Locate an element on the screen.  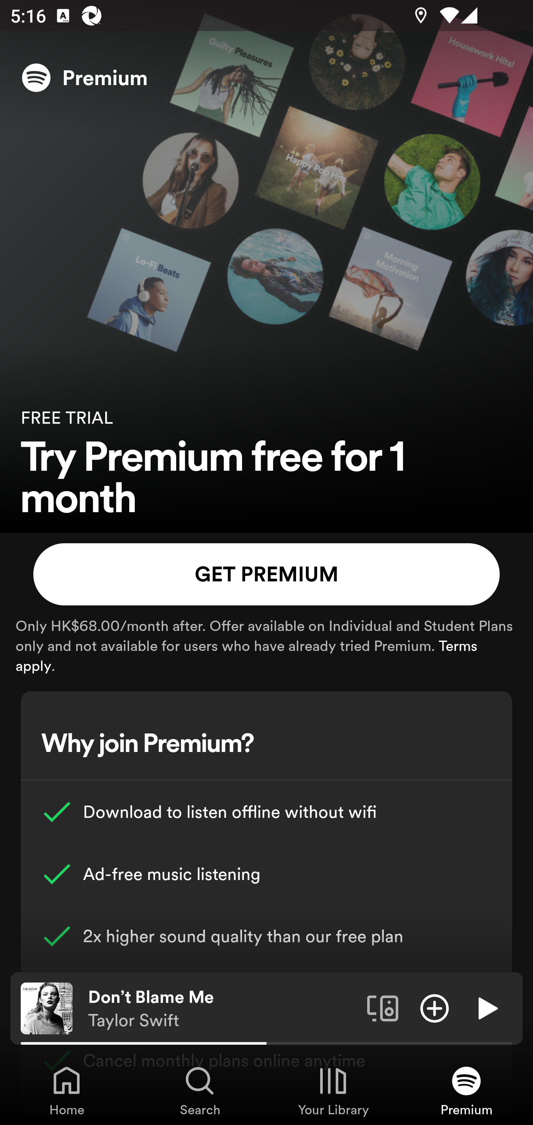
Don’t Blame Me Taylor Swift is located at coordinates (222, 1008).